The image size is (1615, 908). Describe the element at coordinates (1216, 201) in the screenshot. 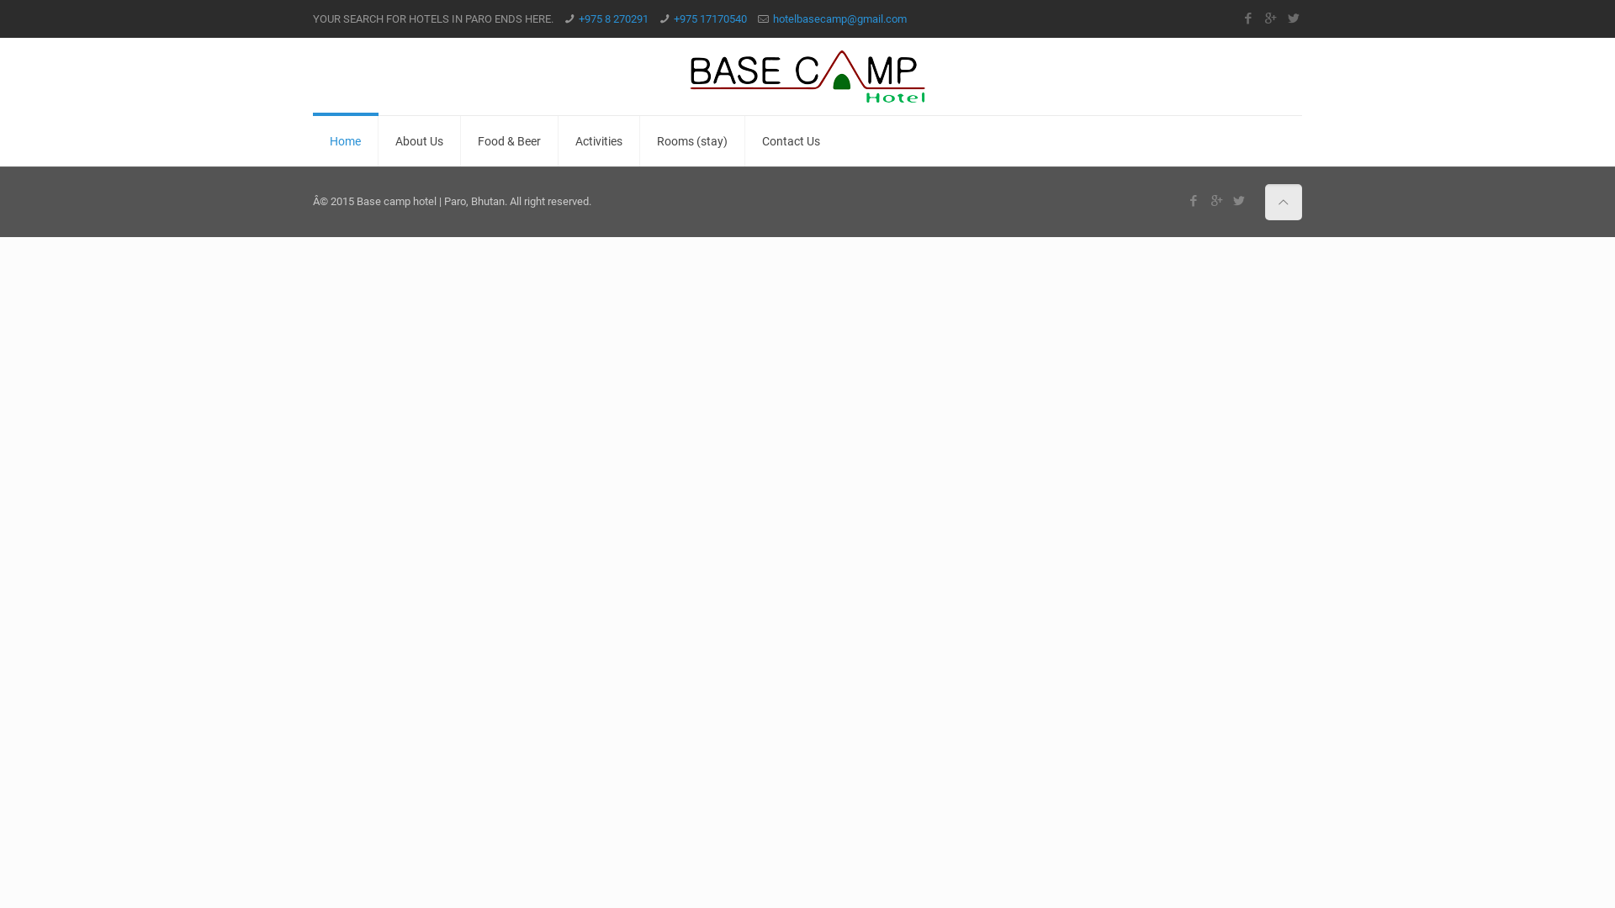

I see `Google+` at that location.